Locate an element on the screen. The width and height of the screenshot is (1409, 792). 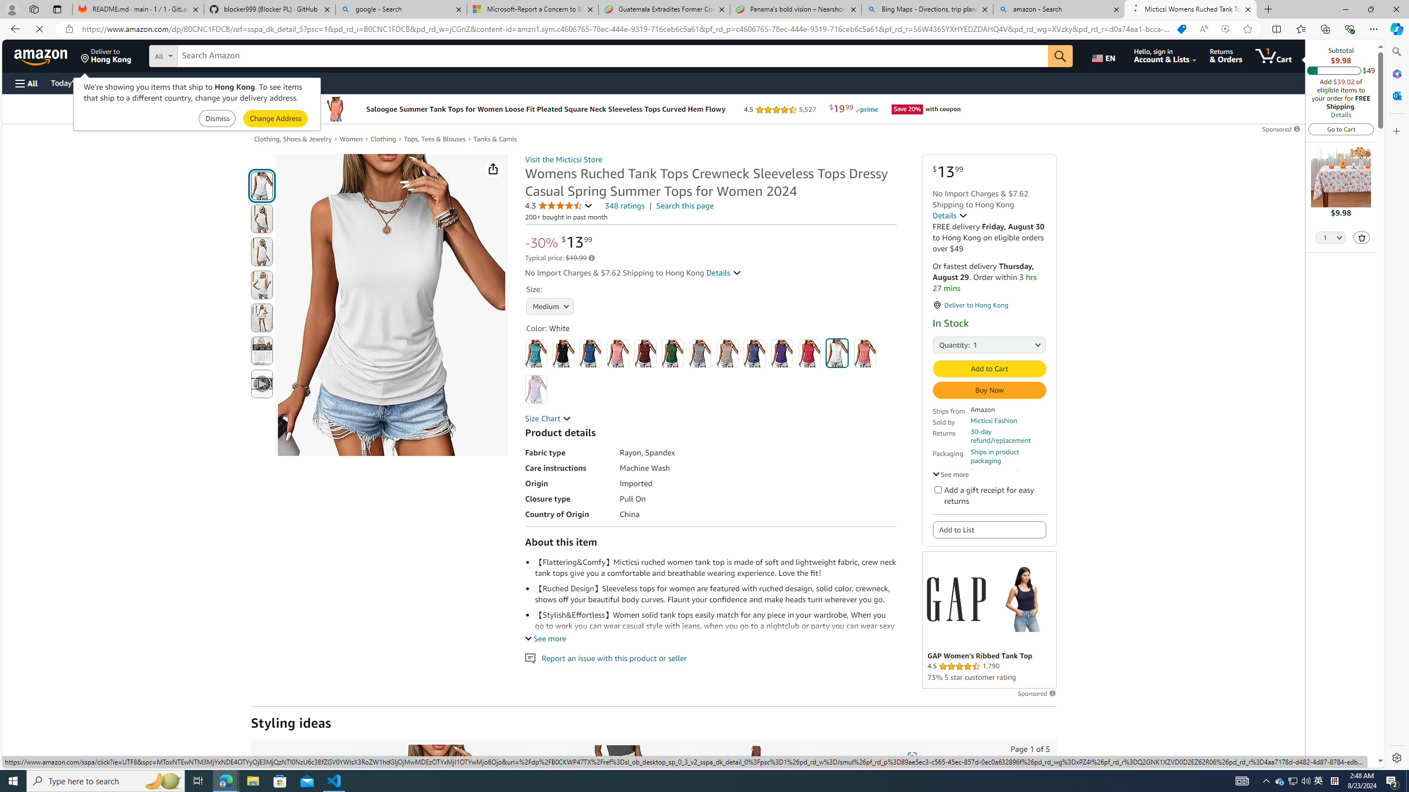
Details  is located at coordinates (950, 215).